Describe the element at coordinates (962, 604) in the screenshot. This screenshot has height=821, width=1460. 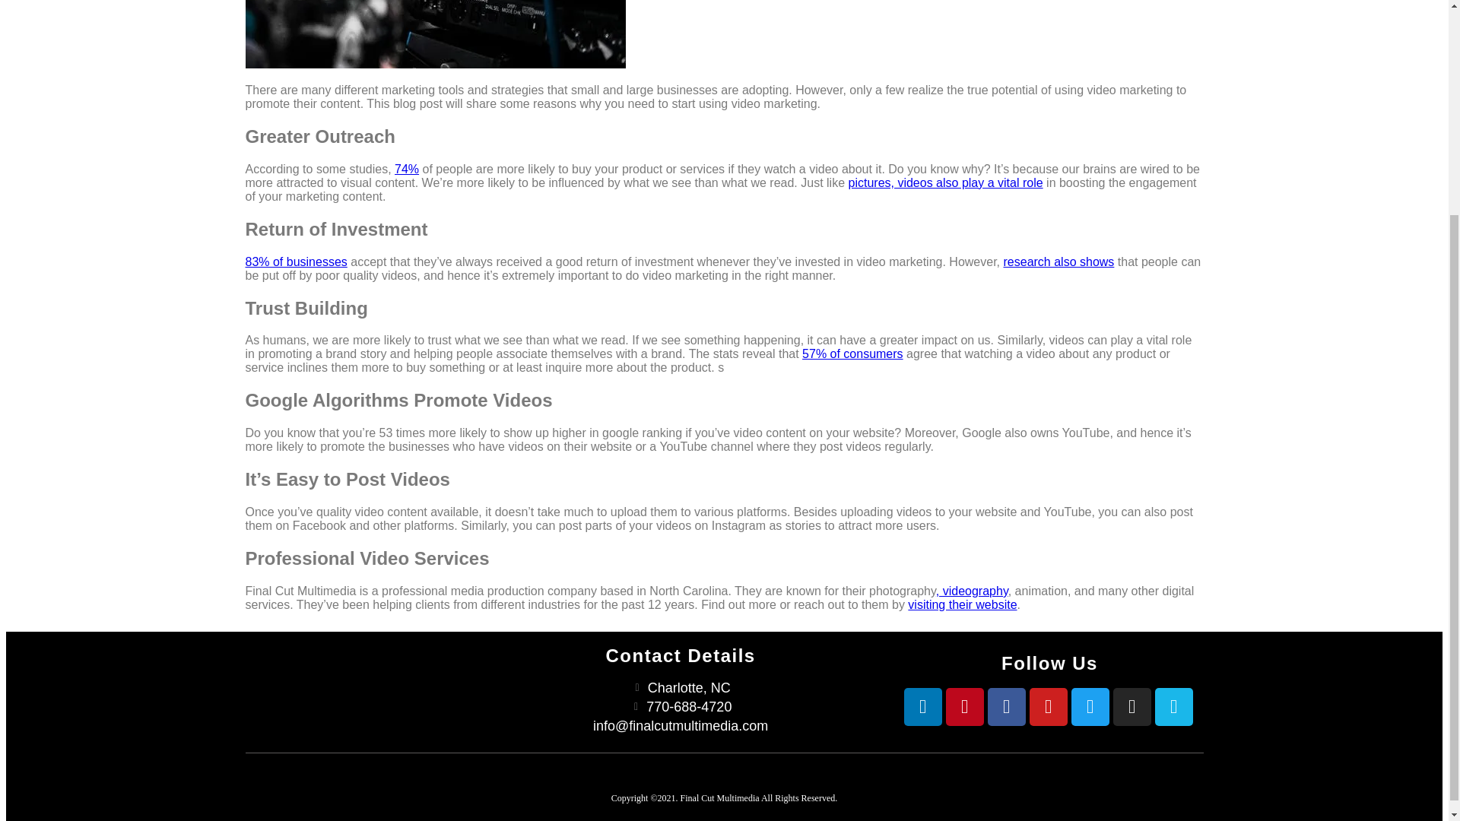
I see `visiting their website` at that location.